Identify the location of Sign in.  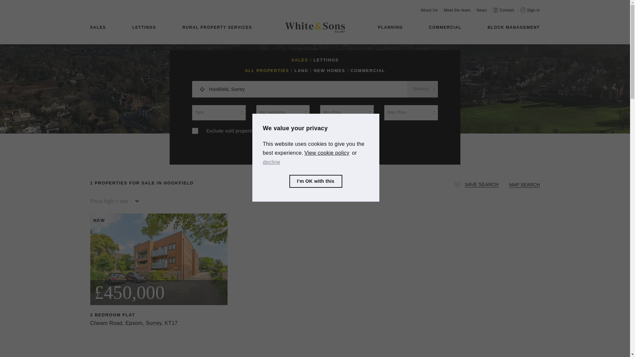
(530, 10).